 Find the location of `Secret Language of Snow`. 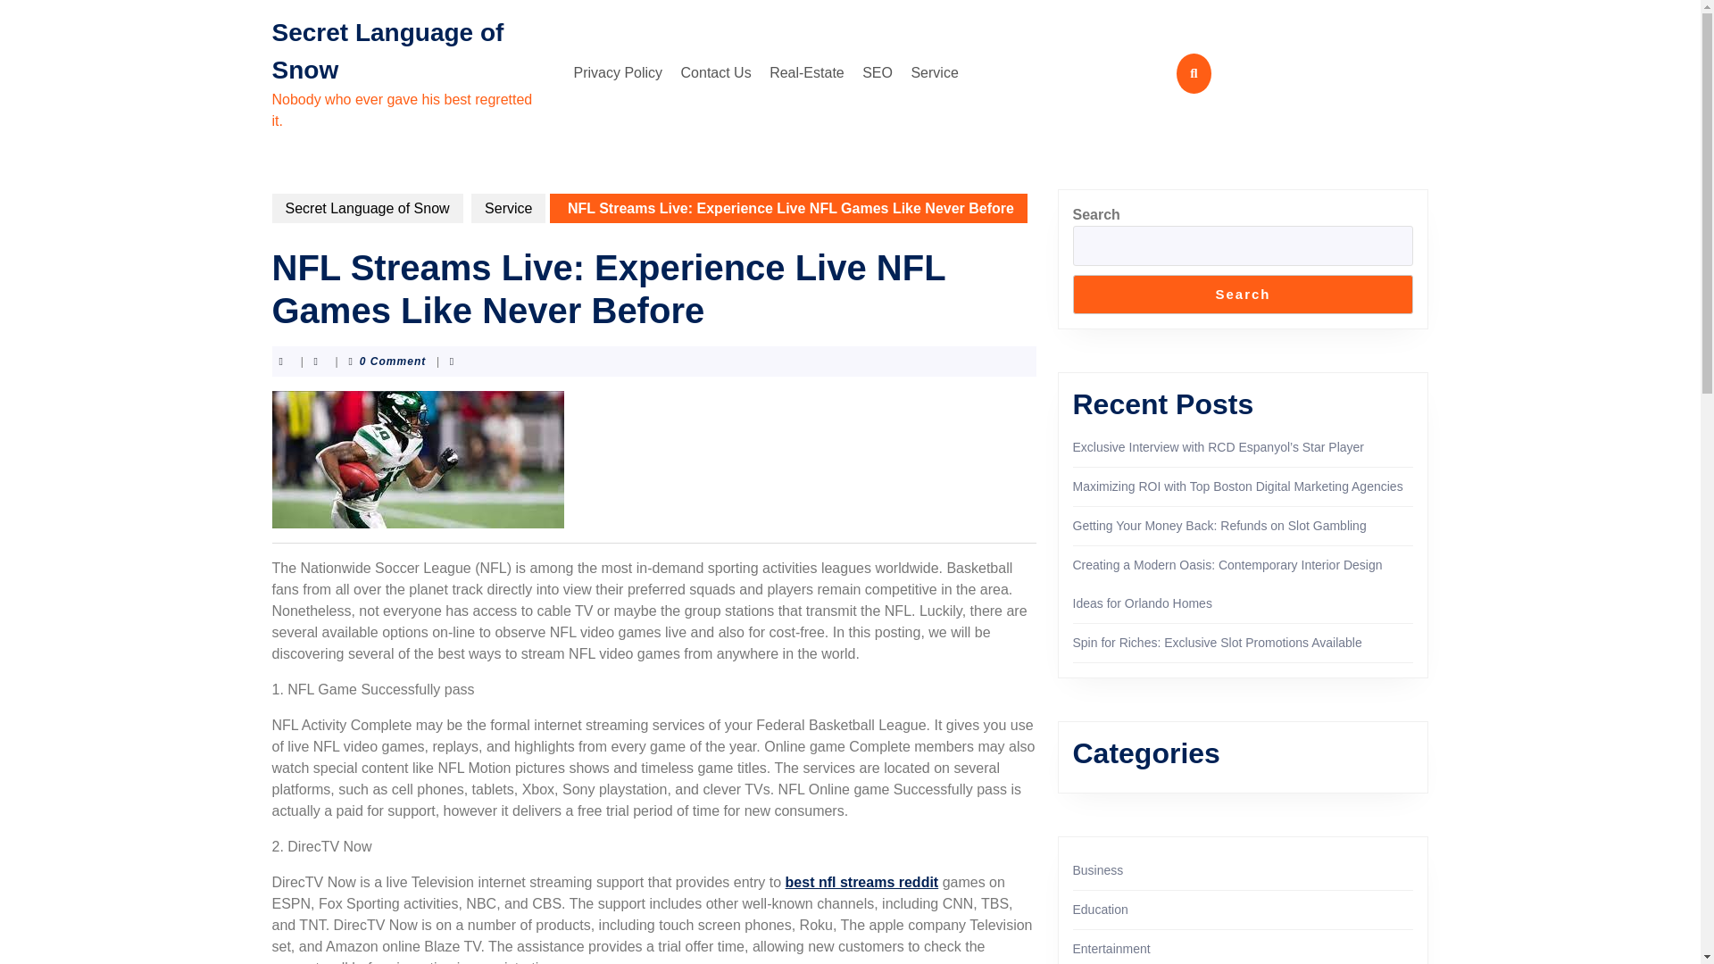

Secret Language of Snow is located at coordinates (366, 208).